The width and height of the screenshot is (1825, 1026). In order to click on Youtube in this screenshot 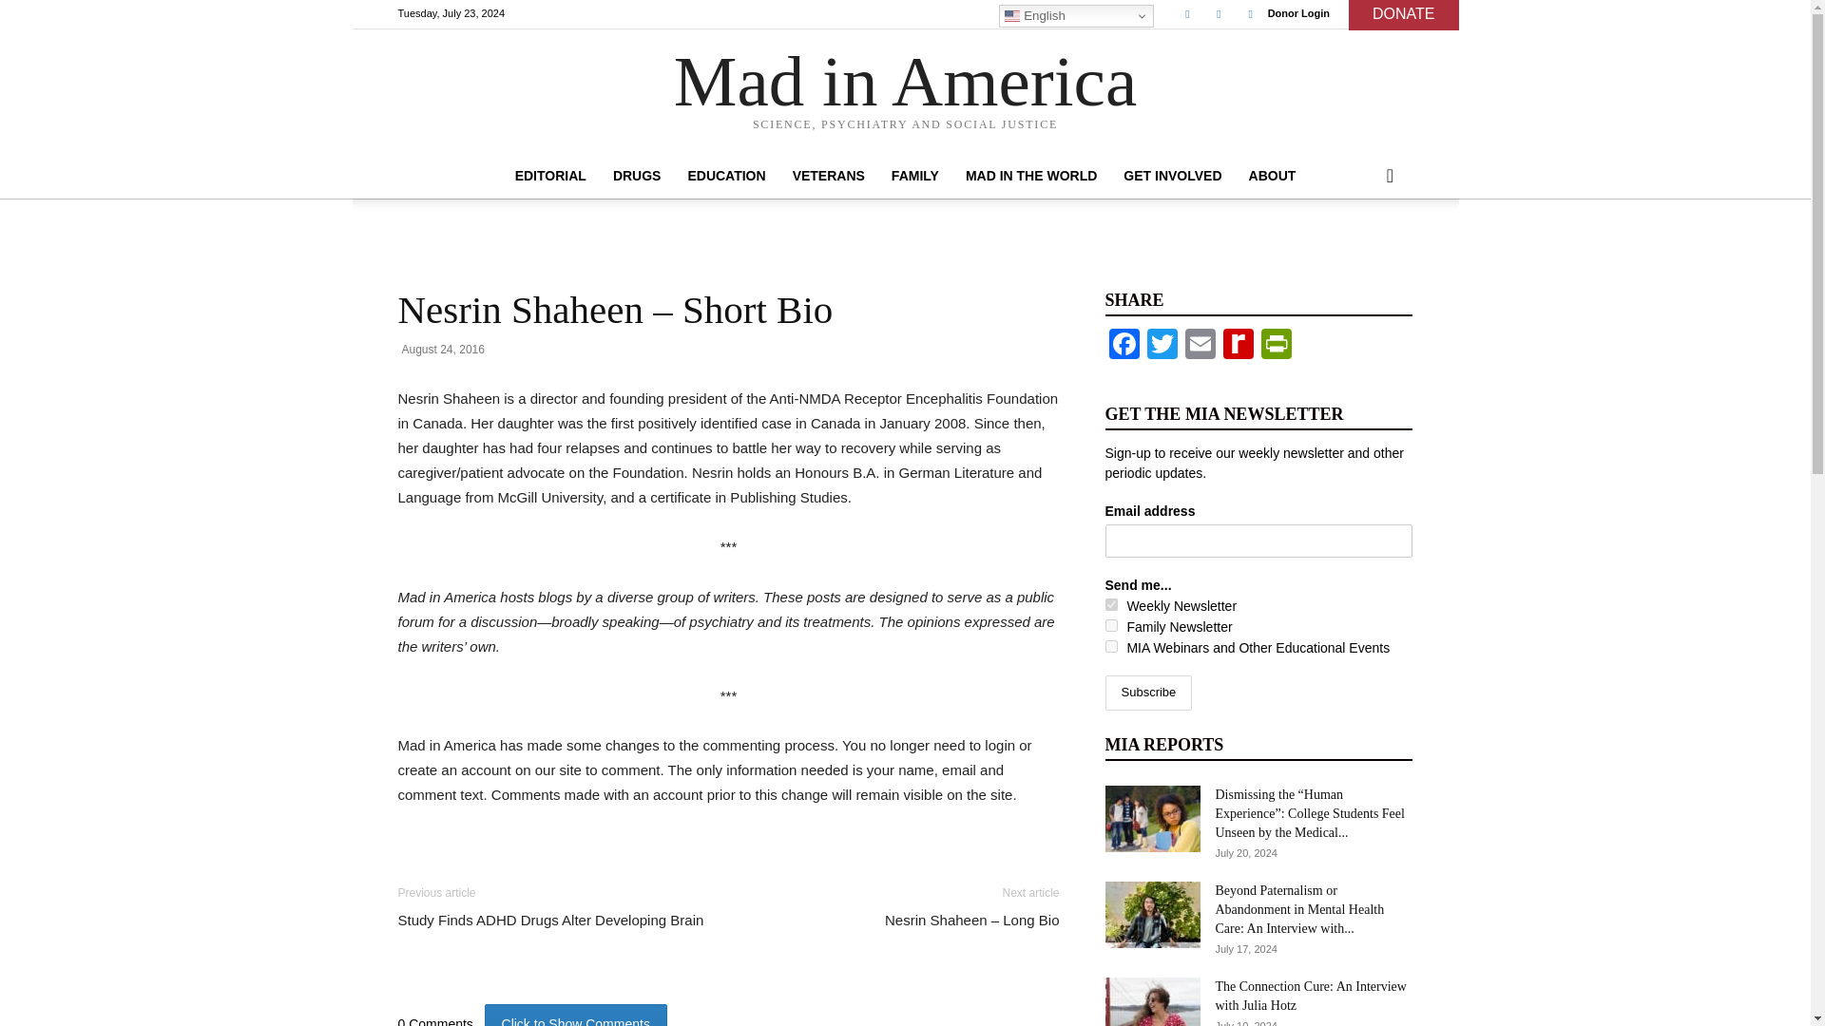, I will do `click(1251, 13)`.